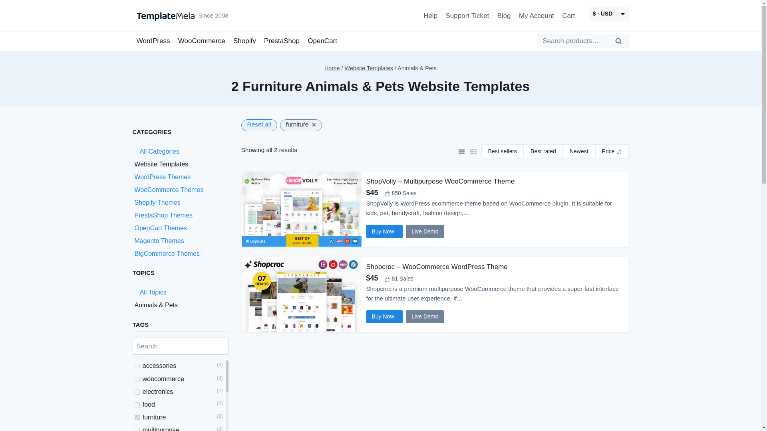 The image size is (767, 431). Describe the element at coordinates (137, 392) in the screenshot. I see `on` at that location.